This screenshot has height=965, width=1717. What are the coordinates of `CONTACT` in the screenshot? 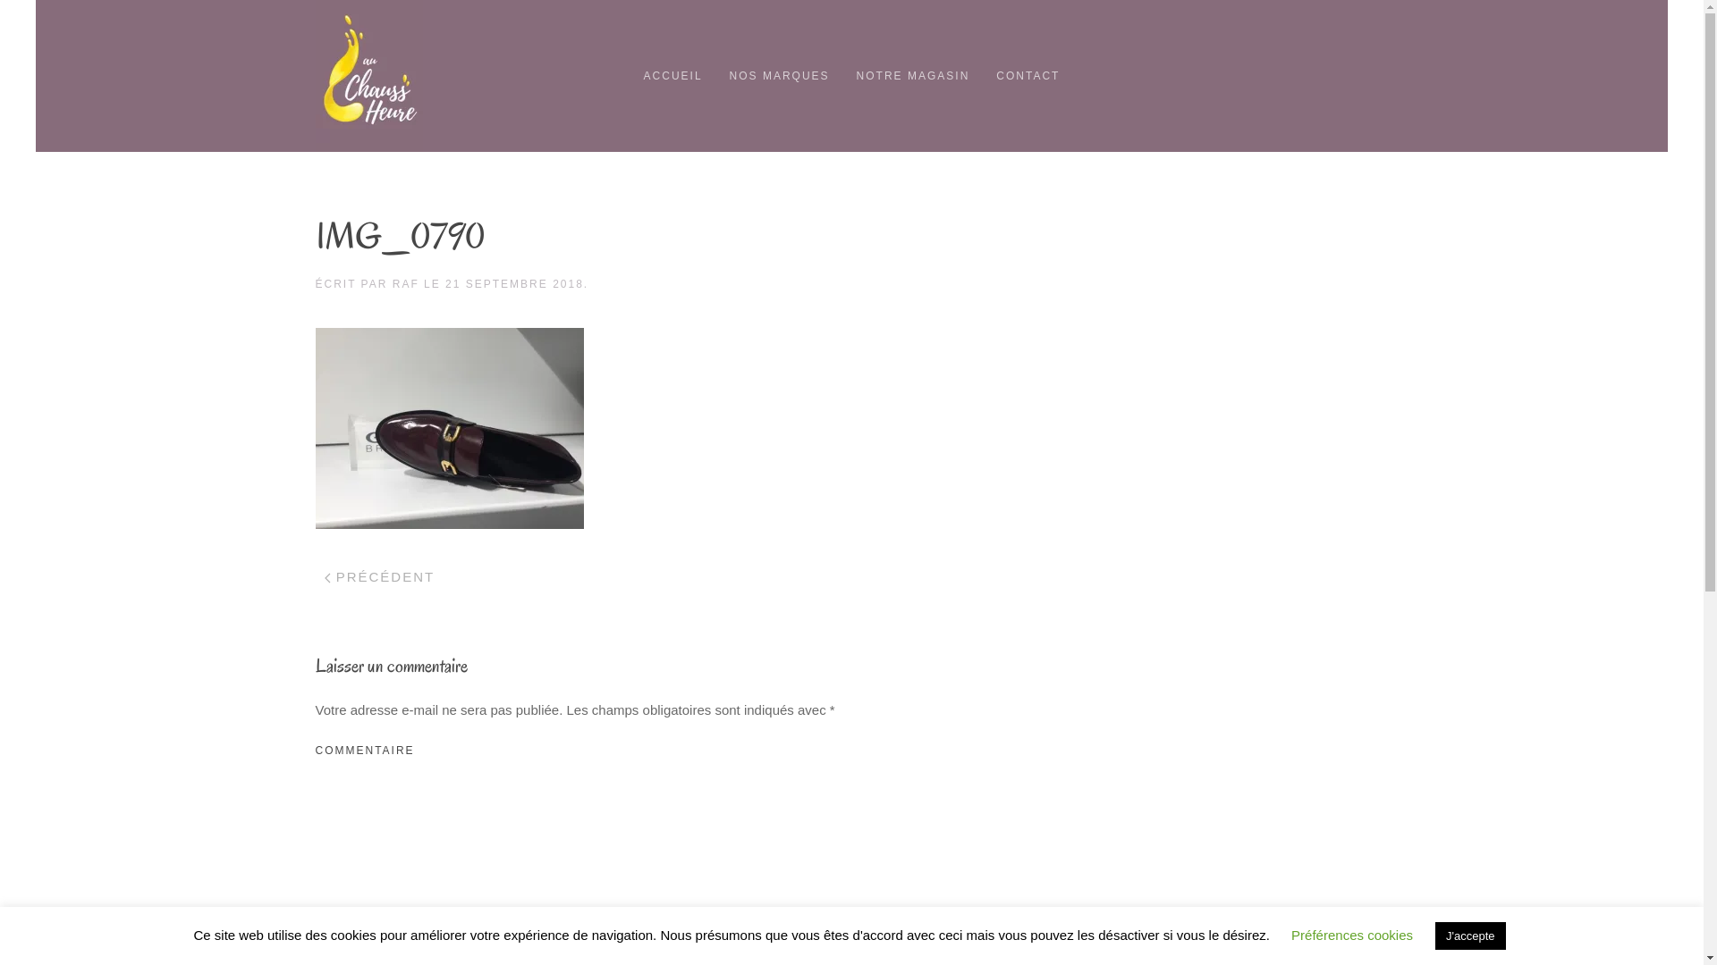 It's located at (1028, 76).